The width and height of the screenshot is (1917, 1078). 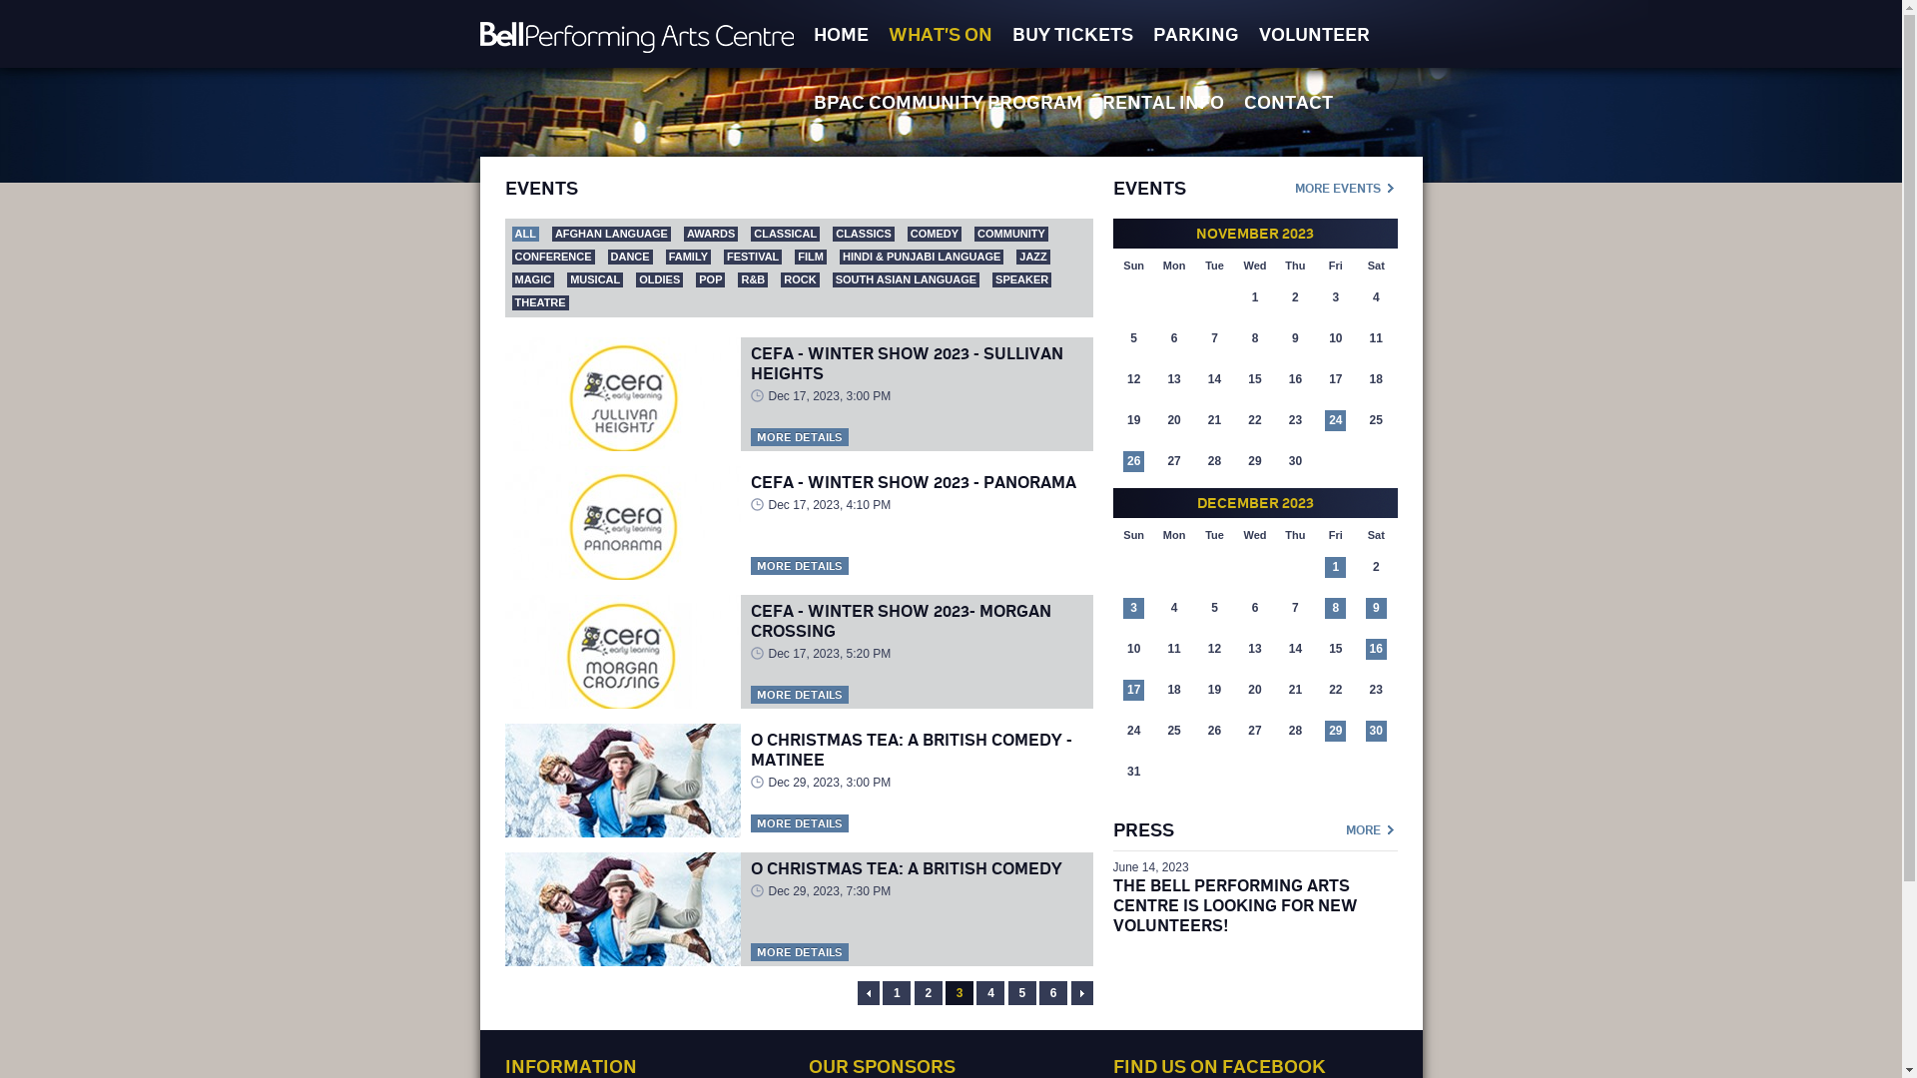 What do you see at coordinates (869, 993) in the screenshot?
I see `PREVIOUS` at bounding box center [869, 993].